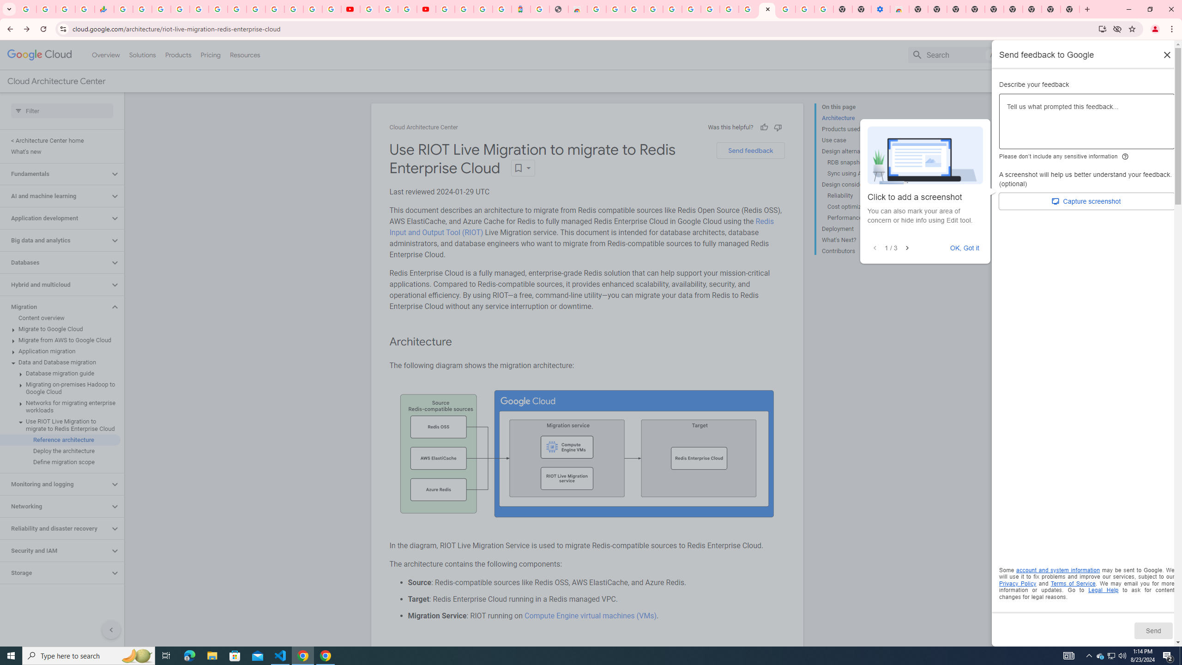 The height and width of the screenshot is (665, 1182). Describe the element at coordinates (60, 151) in the screenshot. I see `What's new` at that location.